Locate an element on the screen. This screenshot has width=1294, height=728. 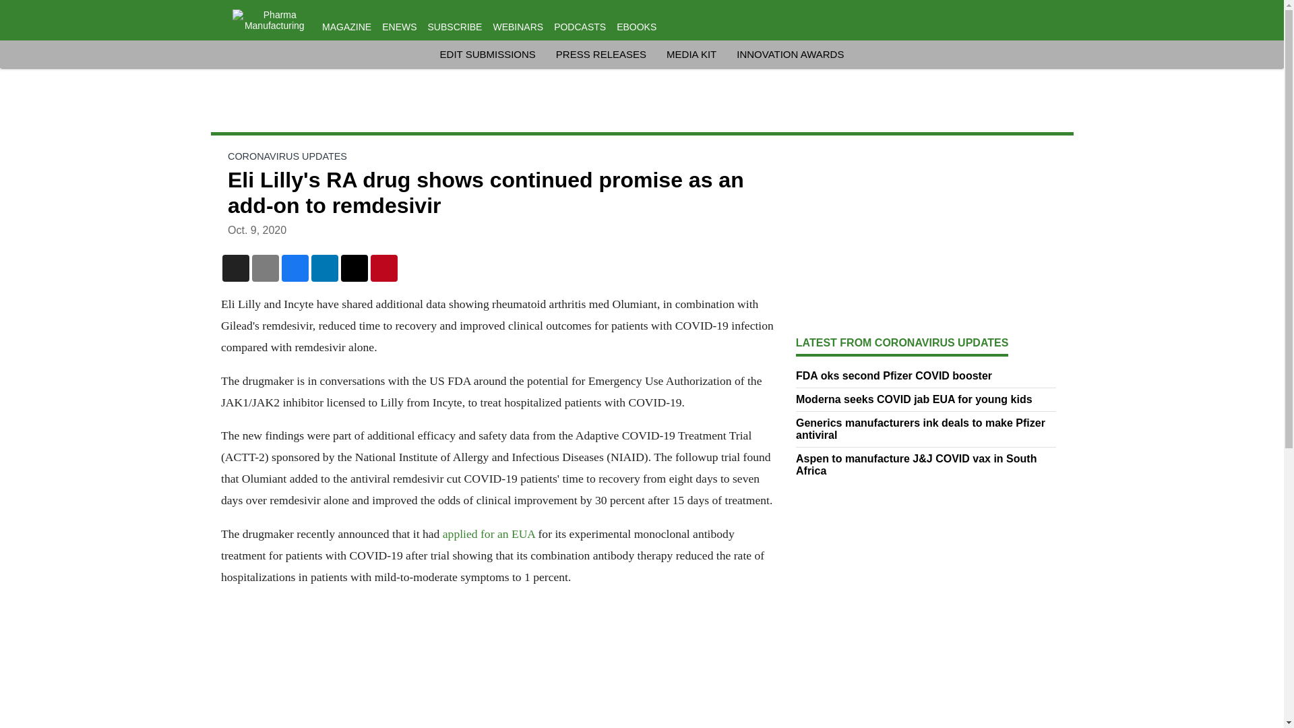
ENEWS is located at coordinates (399, 27).